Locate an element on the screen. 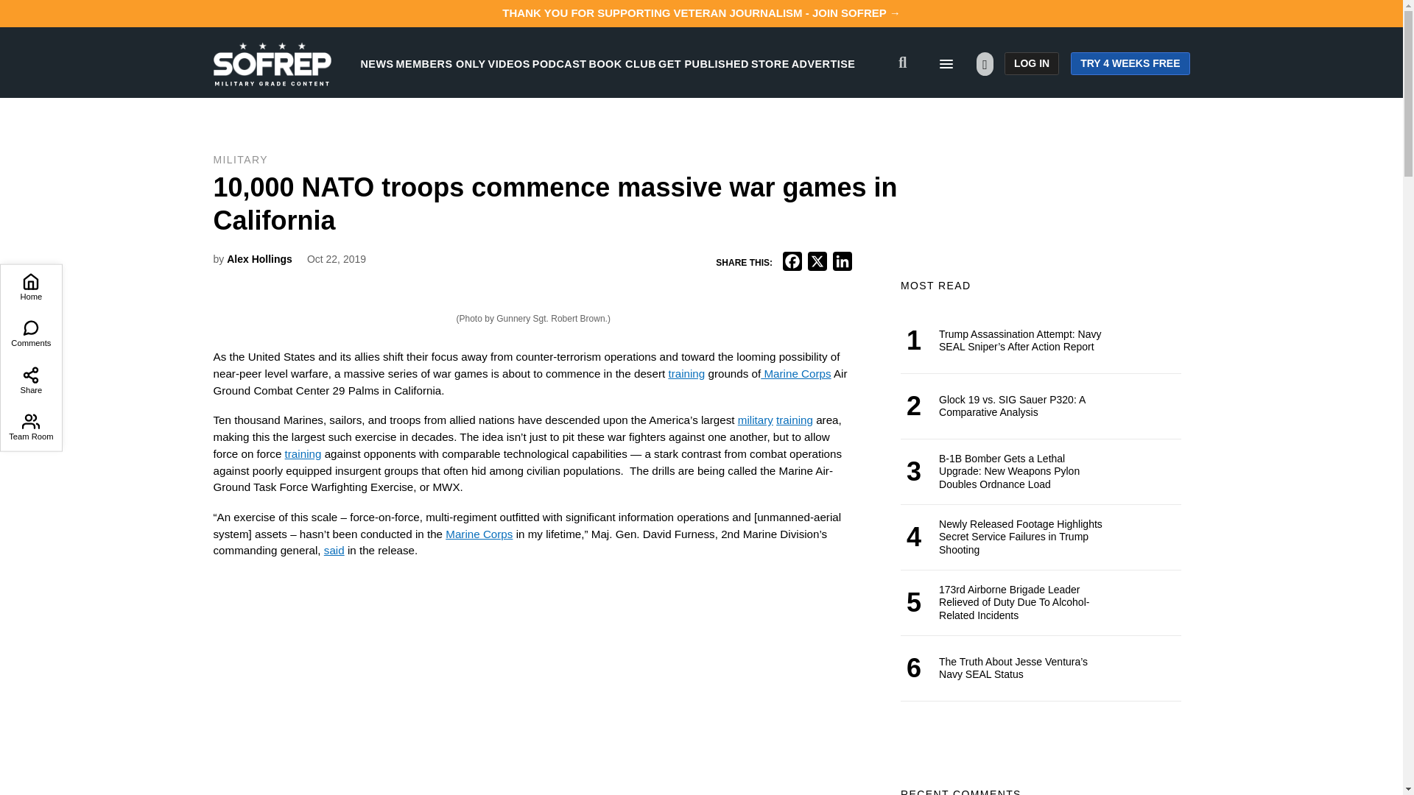 This screenshot has height=795, width=1414. VIDEOS is located at coordinates (509, 63).